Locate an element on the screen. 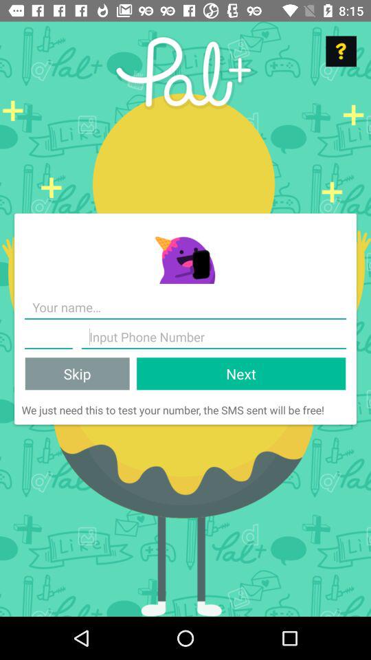 The height and width of the screenshot is (660, 371). click the next item is located at coordinates (241, 374).